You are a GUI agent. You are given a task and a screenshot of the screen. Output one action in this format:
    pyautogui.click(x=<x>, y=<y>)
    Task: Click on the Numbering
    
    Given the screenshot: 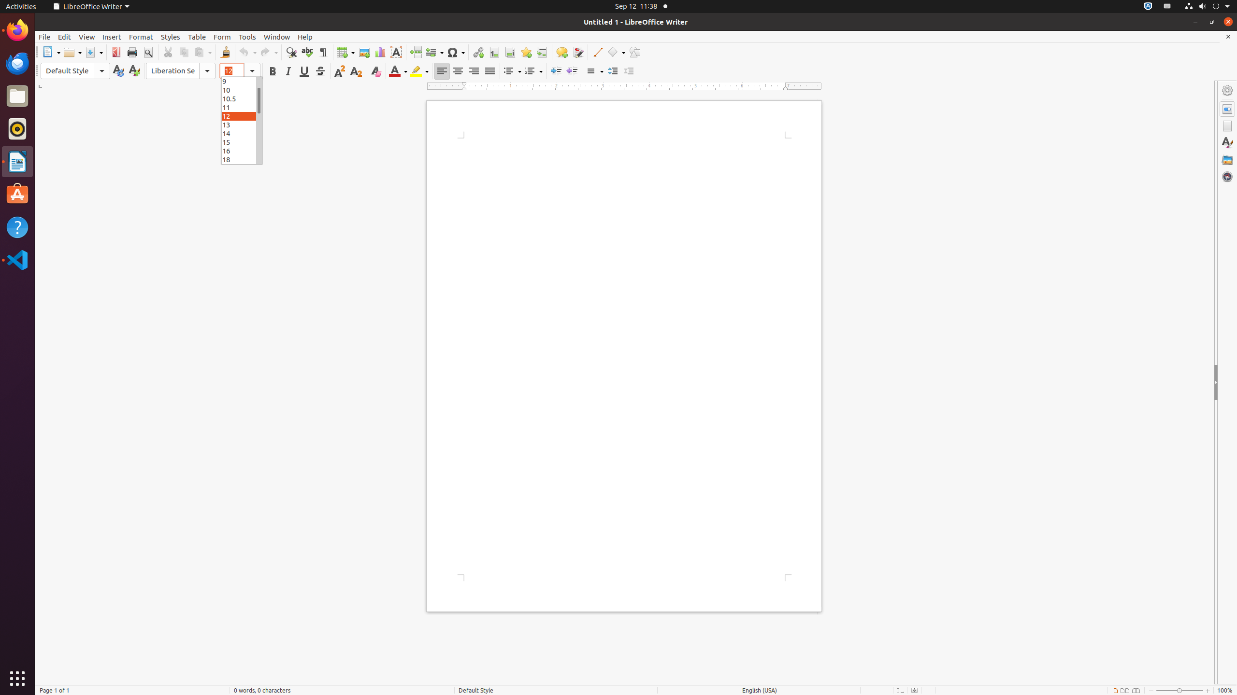 What is the action you would take?
    pyautogui.click(x=533, y=71)
    